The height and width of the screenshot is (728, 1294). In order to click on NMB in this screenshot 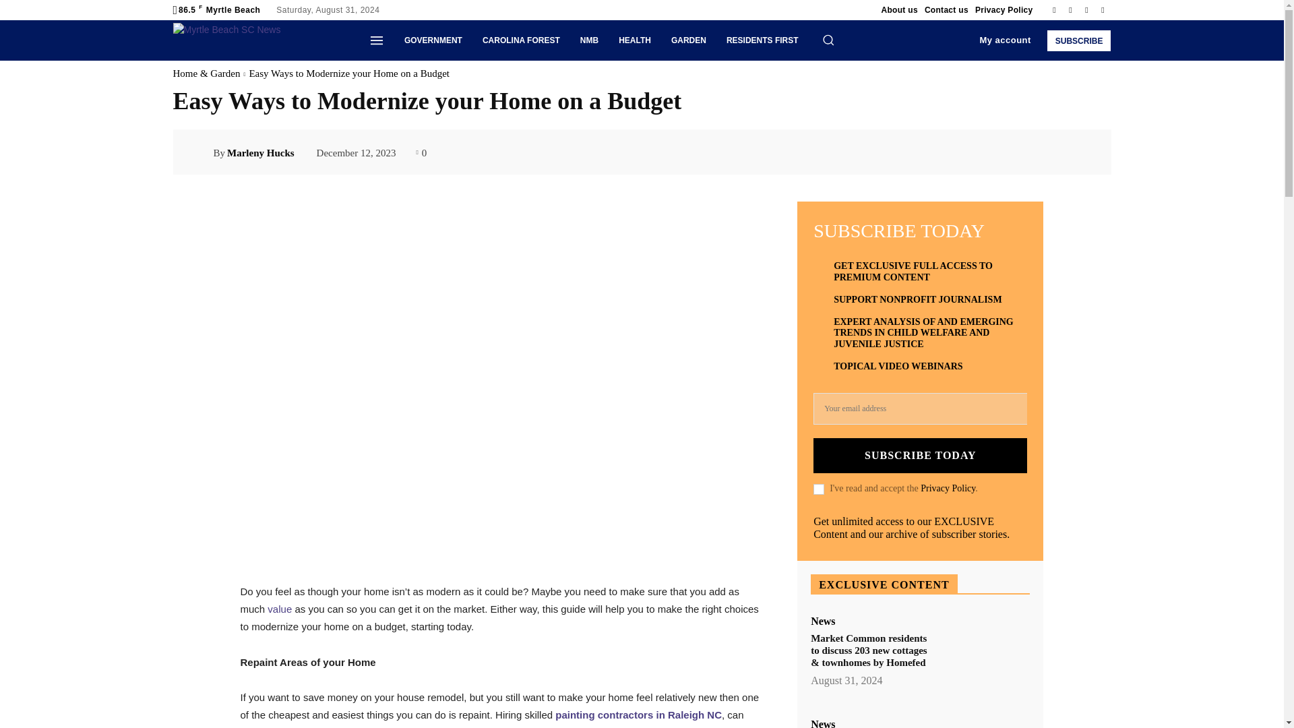, I will do `click(589, 40)`.